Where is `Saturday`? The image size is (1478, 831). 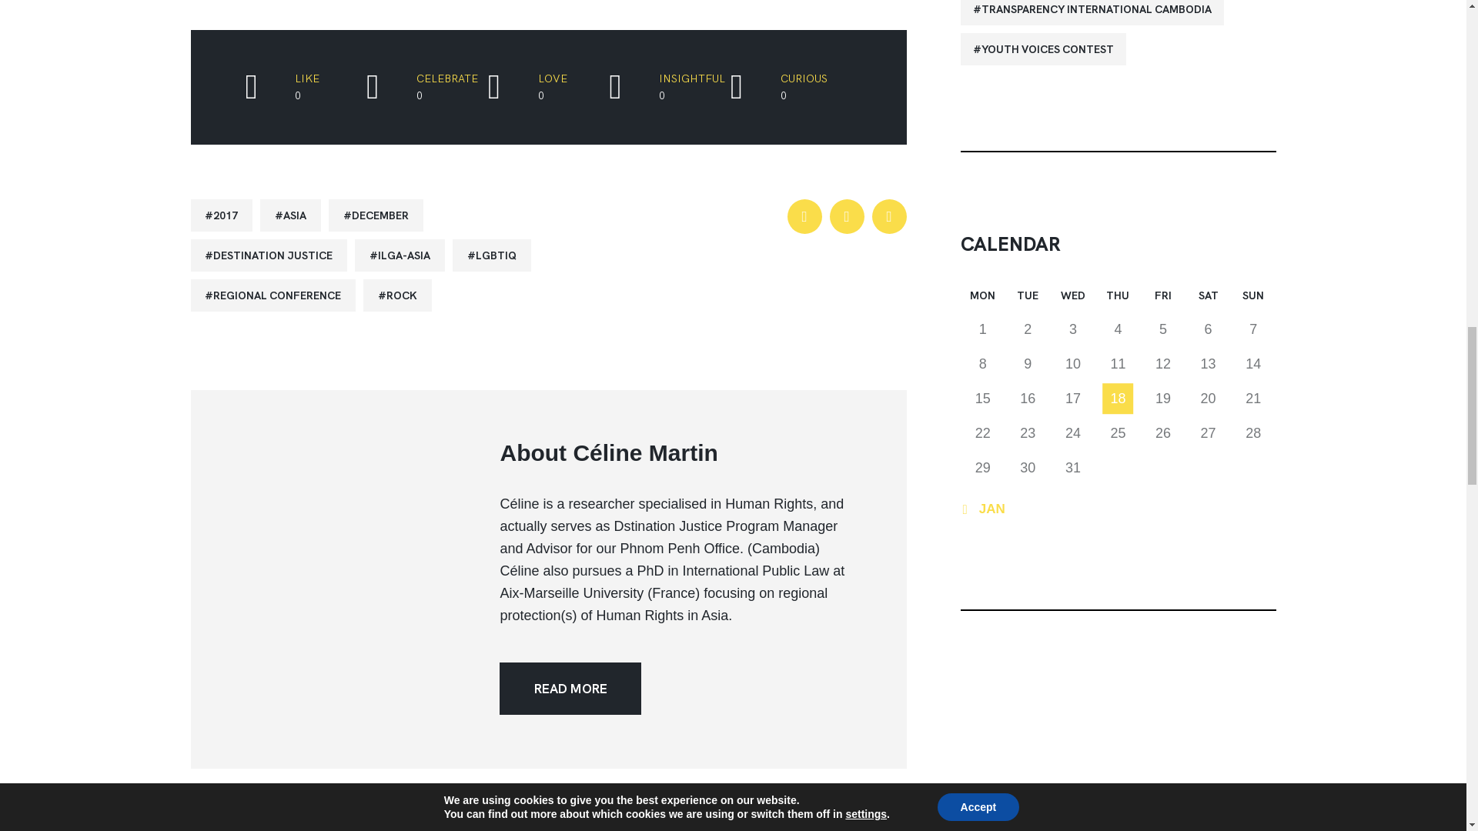 Saturday is located at coordinates (1208, 299).